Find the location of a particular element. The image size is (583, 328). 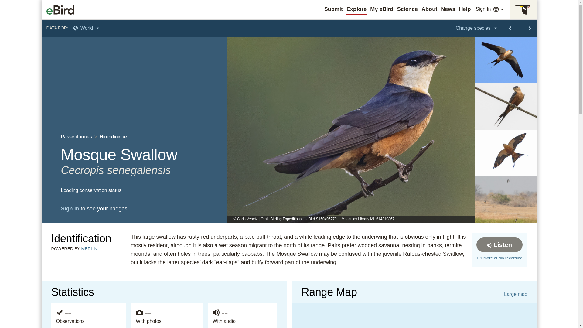

World is located at coordinates (87, 28).